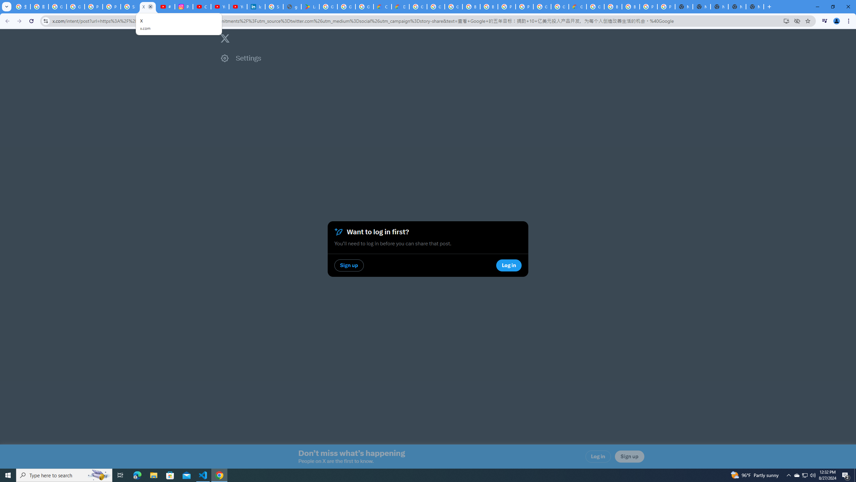 The height and width of the screenshot is (482, 856). What do you see at coordinates (613, 7) in the screenshot?
I see `Browse Chrome as a guest - Computer - Google Chrome Help` at bounding box center [613, 7].